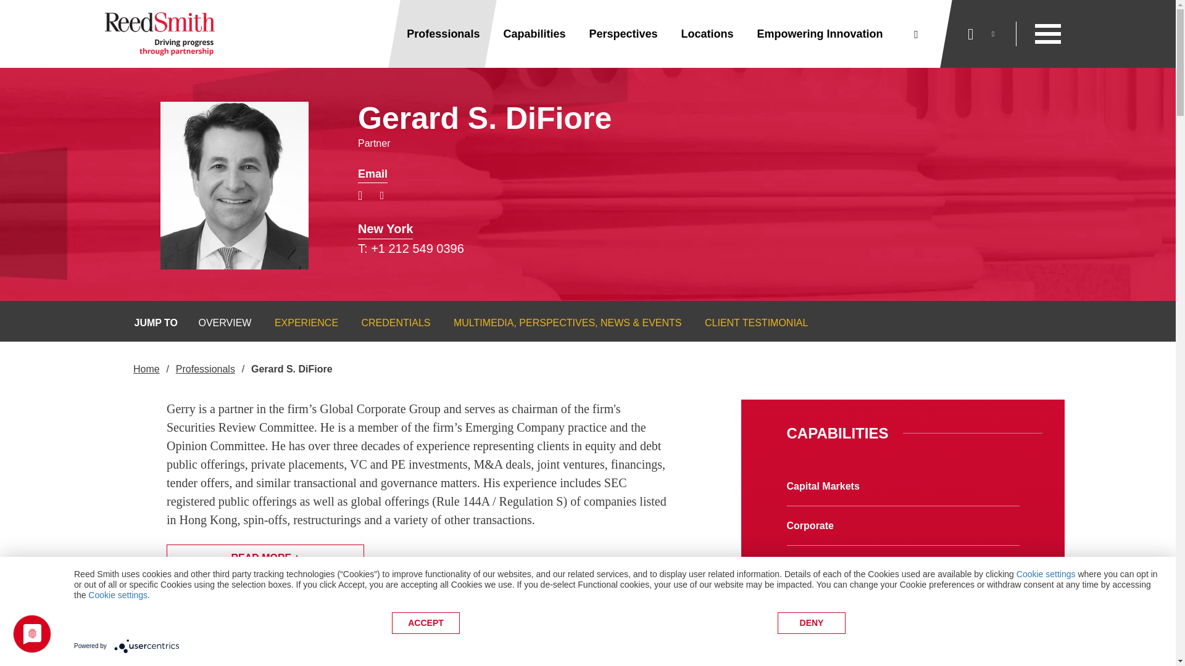  Describe the element at coordinates (388, 323) in the screenshot. I see `CREDENTIALS` at that location.